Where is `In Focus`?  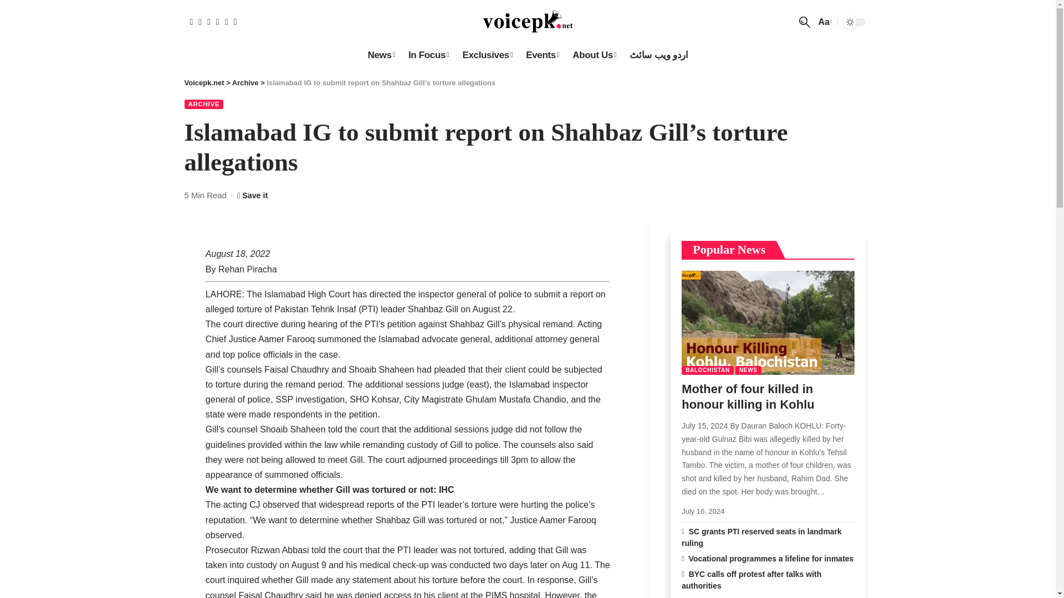 In Focus is located at coordinates (429, 55).